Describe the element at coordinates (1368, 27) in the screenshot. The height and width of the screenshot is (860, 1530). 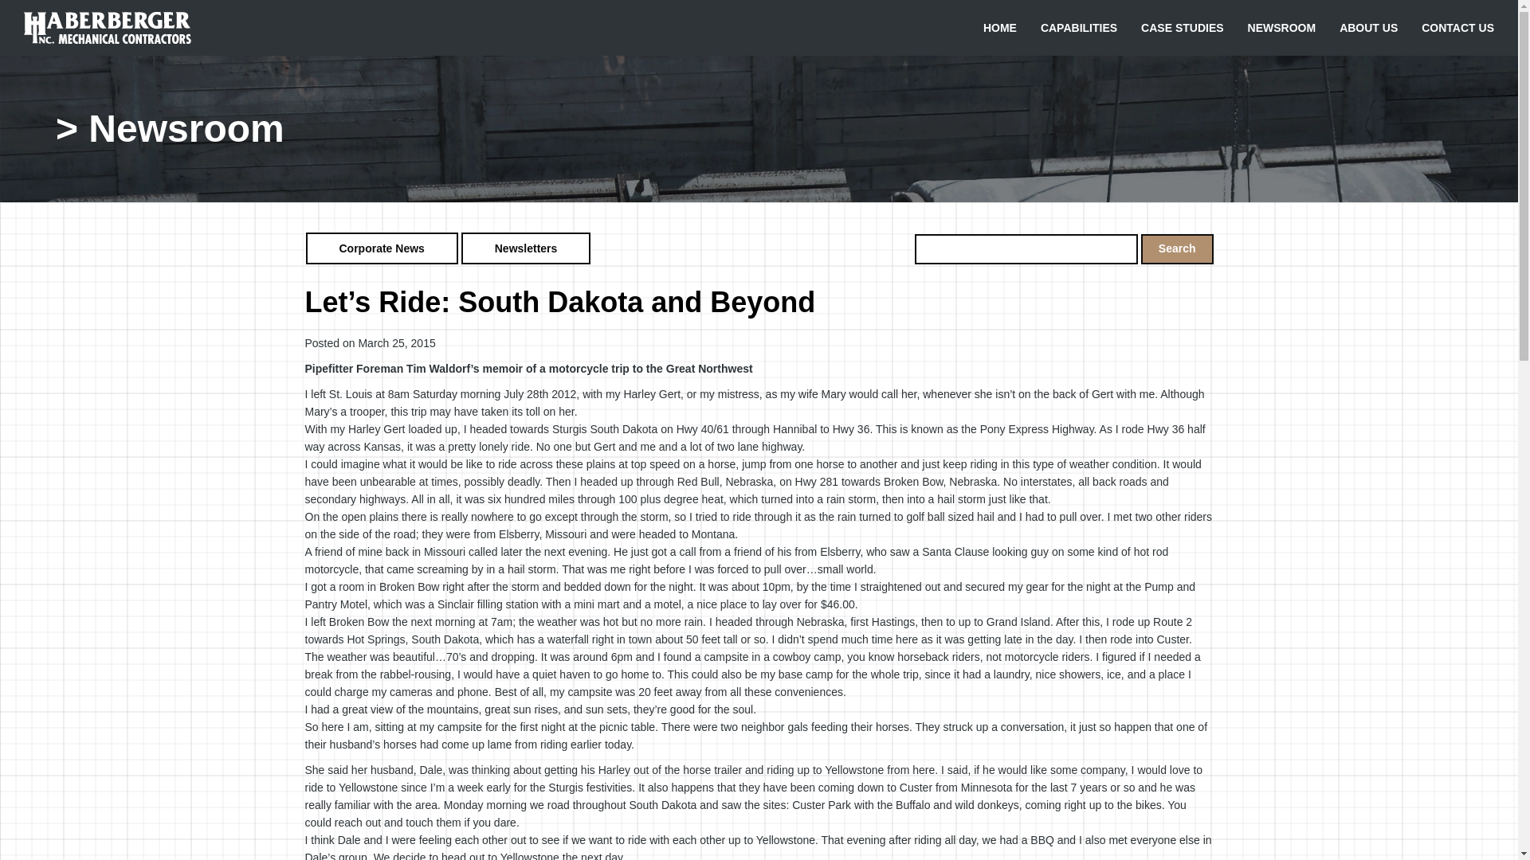
I see `ABOUT US` at that location.